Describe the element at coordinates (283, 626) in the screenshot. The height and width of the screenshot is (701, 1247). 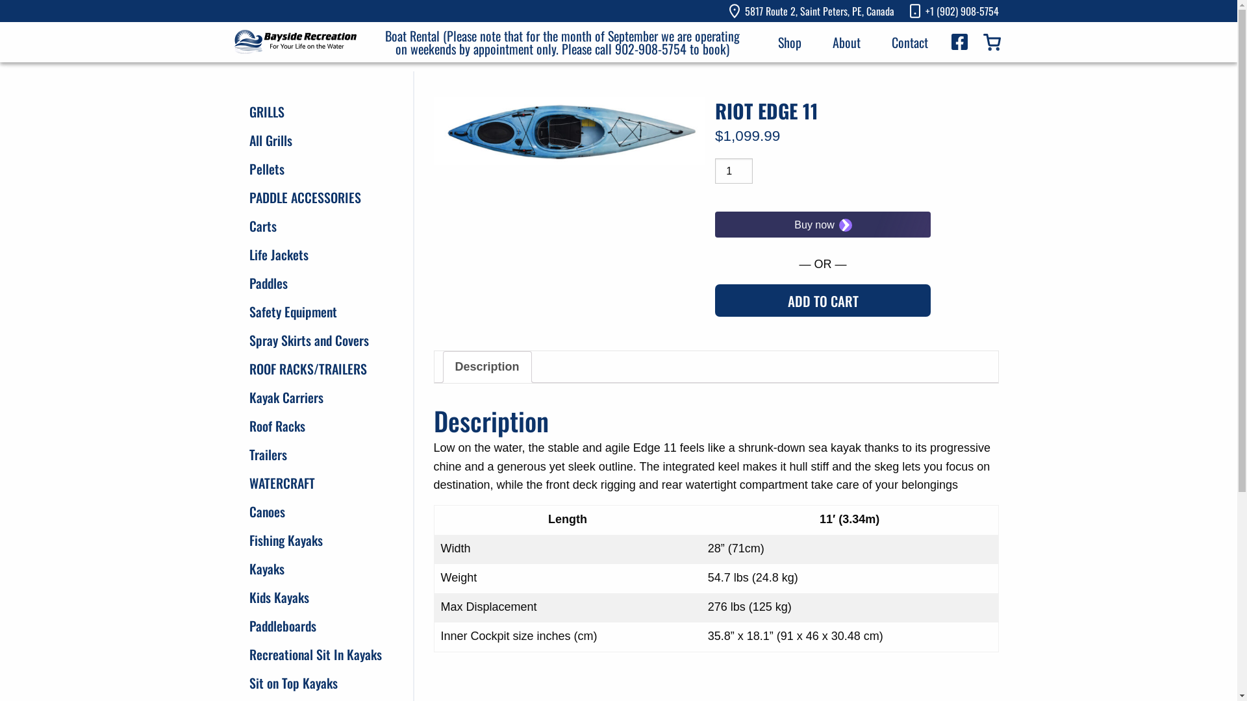
I see `Paddleboards` at that location.